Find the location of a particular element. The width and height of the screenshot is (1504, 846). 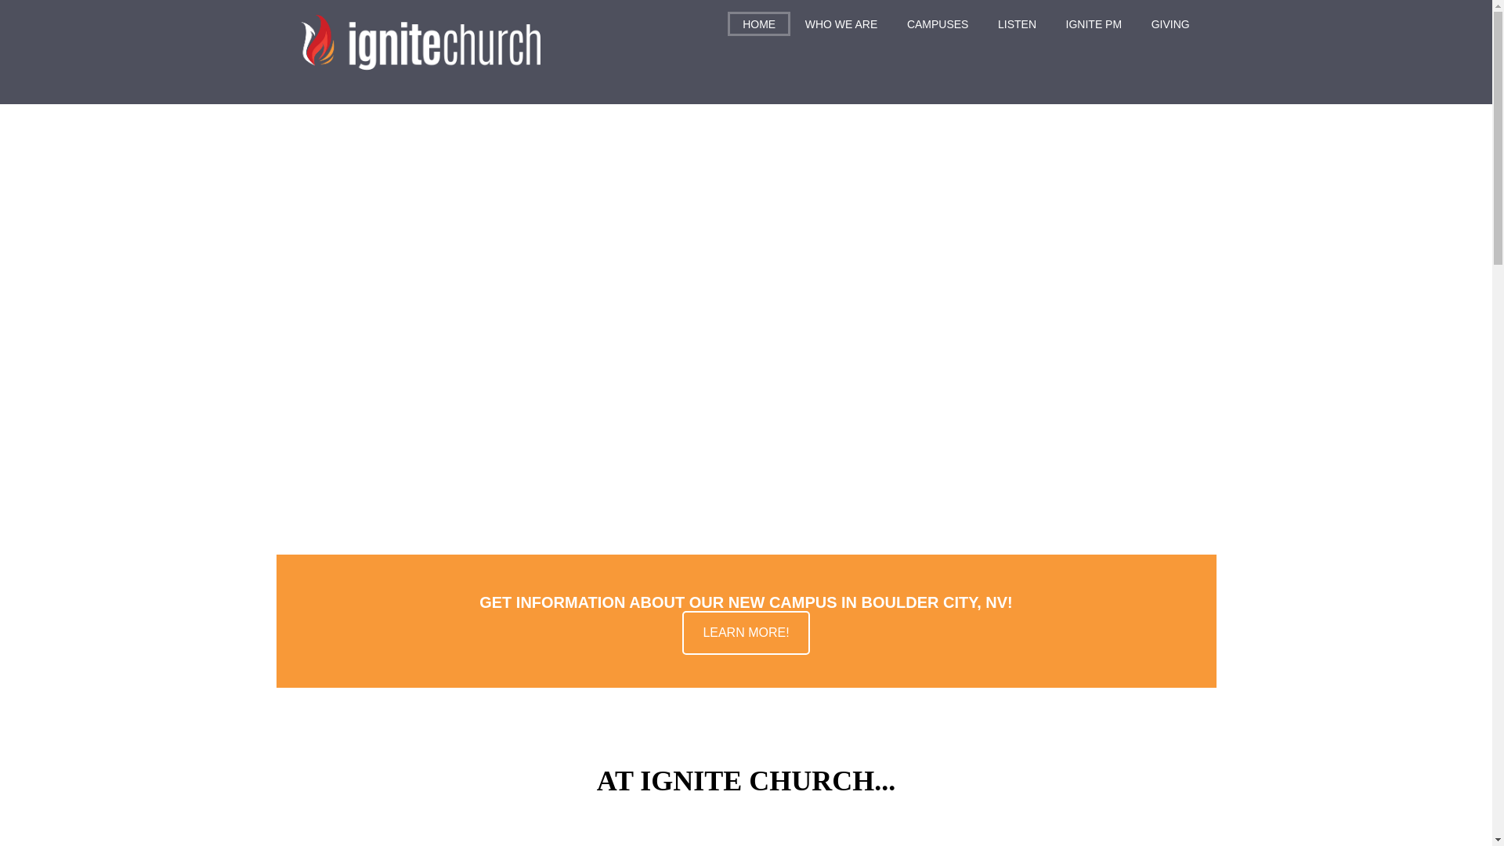

LEARN MORE! is located at coordinates (746, 632).